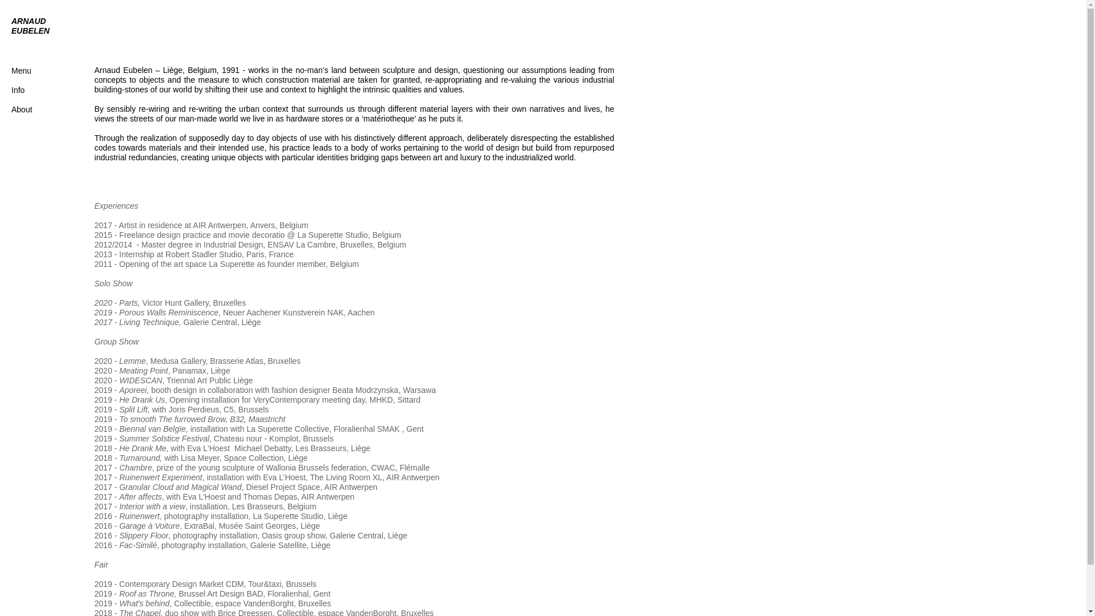  I want to click on AIR Antwerpen, so click(219, 225).